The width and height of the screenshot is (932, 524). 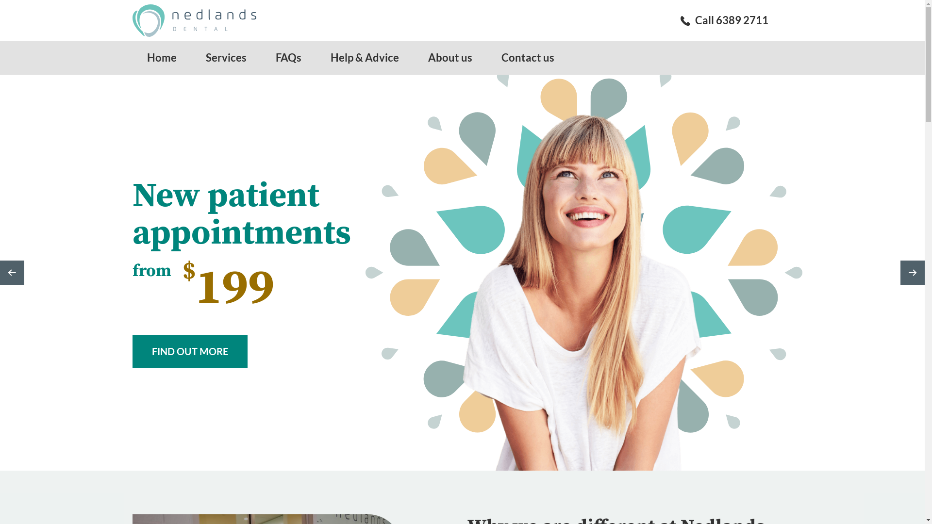 I want to click on Home, so click(x=161, y=58).